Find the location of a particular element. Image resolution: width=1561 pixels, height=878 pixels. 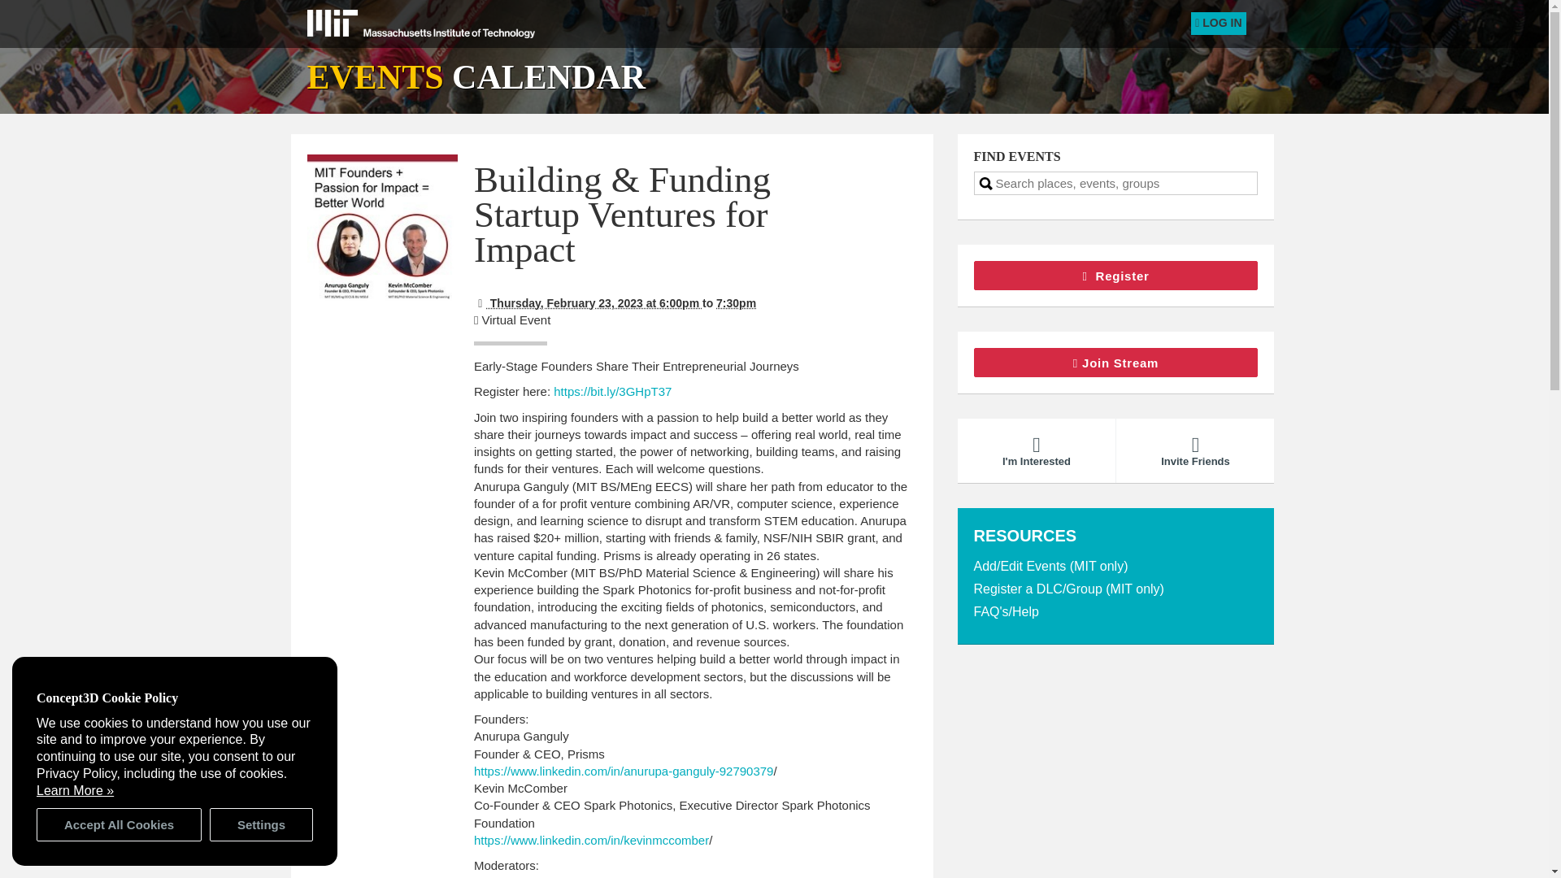

LOG IN is located at coordinates (1218, 24).